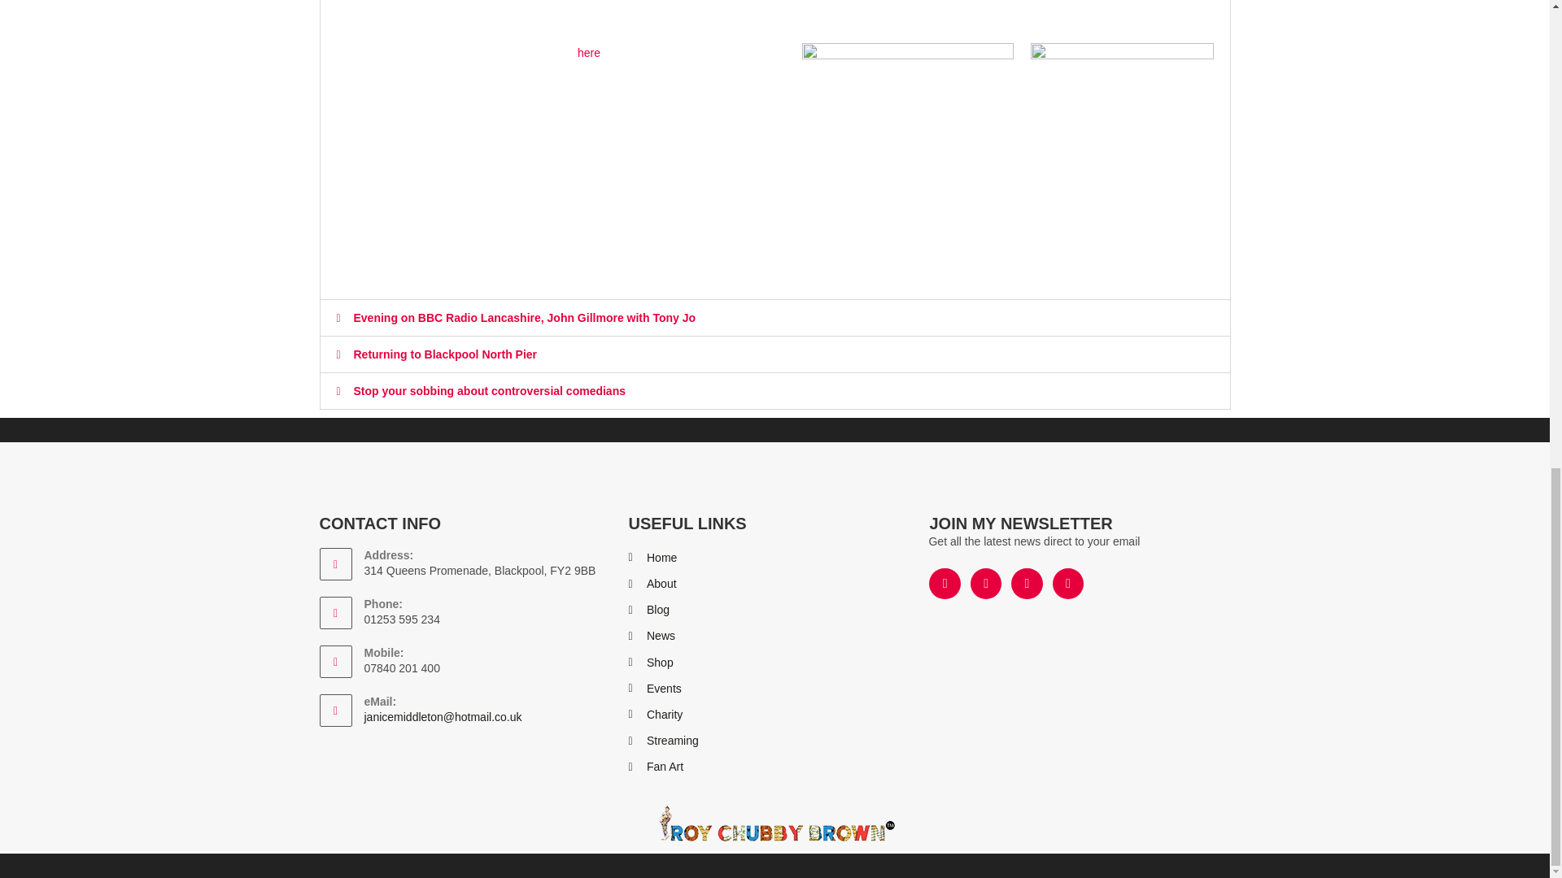  What do you see at coordinates (489, 391) in the screenshot?
I see `Stop your sobbing about controversial comedians` at bounding box center [489, 391].